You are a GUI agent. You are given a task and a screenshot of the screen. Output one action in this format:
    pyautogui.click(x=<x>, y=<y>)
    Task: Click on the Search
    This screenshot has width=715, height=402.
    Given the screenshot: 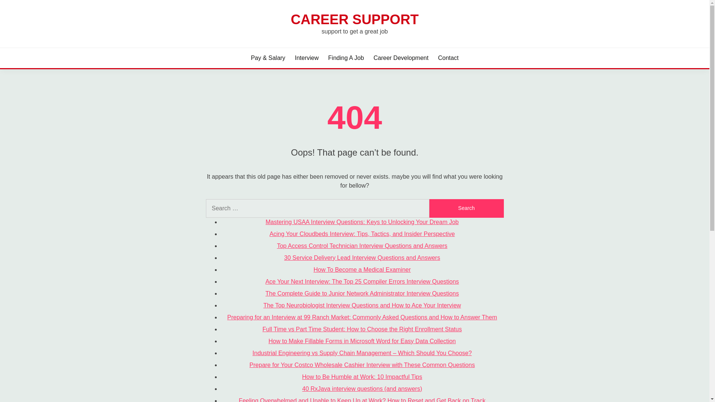 What is the action you would take?
    pyautogui.click(x=466, y=208)
    